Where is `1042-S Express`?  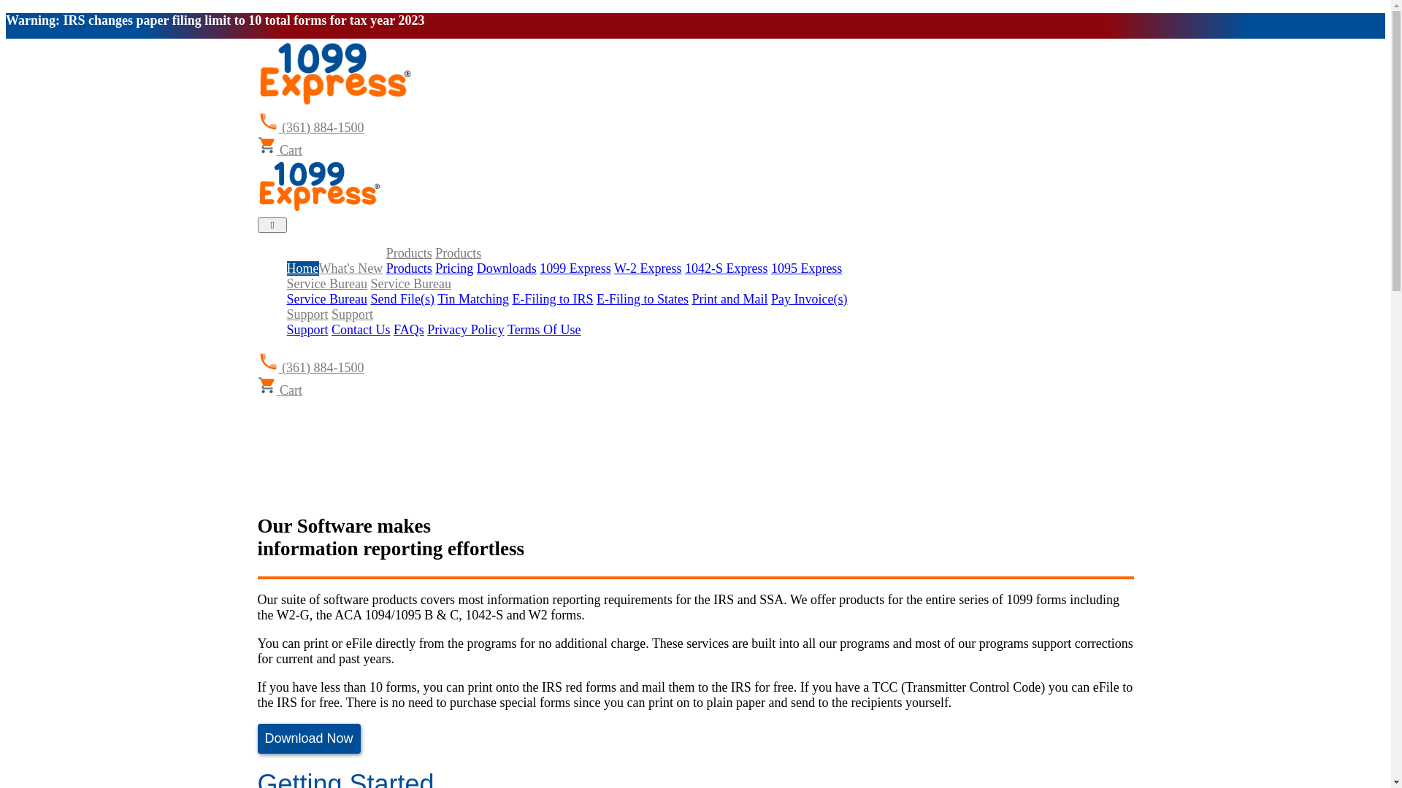
1042-S Express is located at coordinates (727, 269).